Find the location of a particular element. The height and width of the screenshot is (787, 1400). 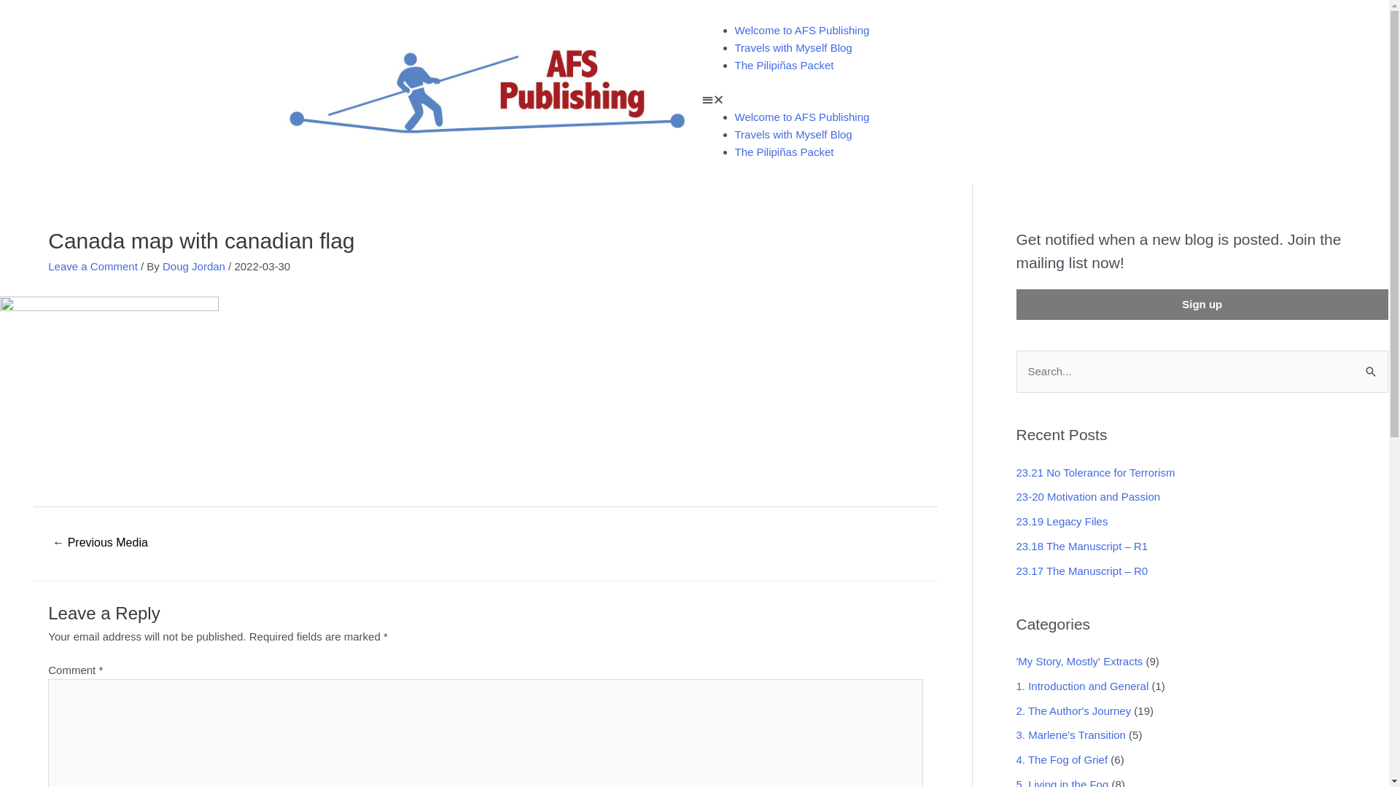

2. The Author's Journey is located at coordinates (1074, 710).